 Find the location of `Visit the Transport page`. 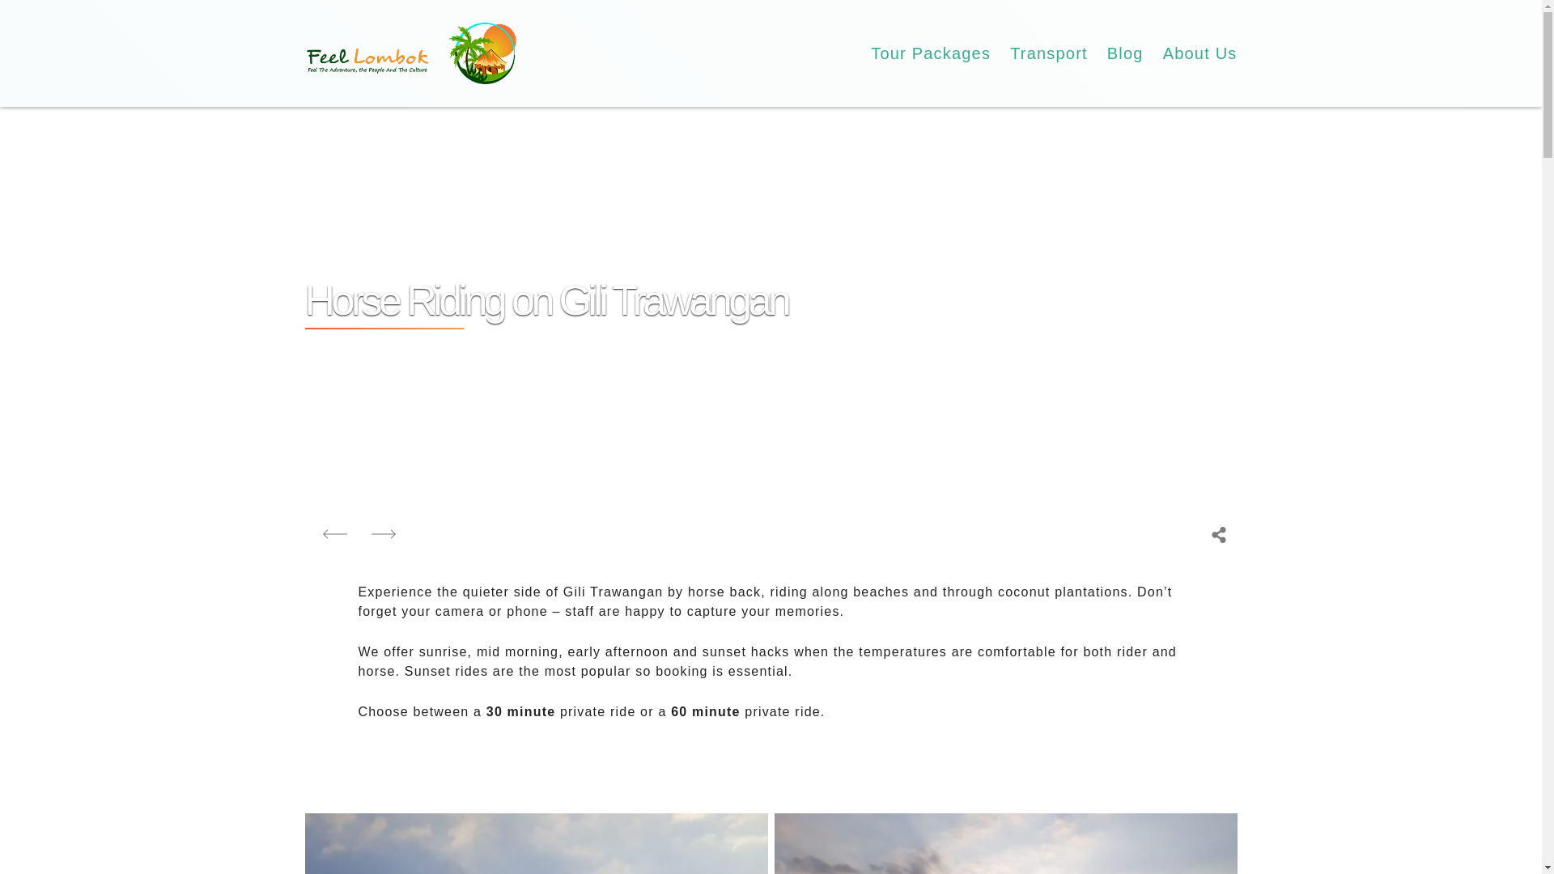

Visit the Transport page is located at coordinates (1049, 53).